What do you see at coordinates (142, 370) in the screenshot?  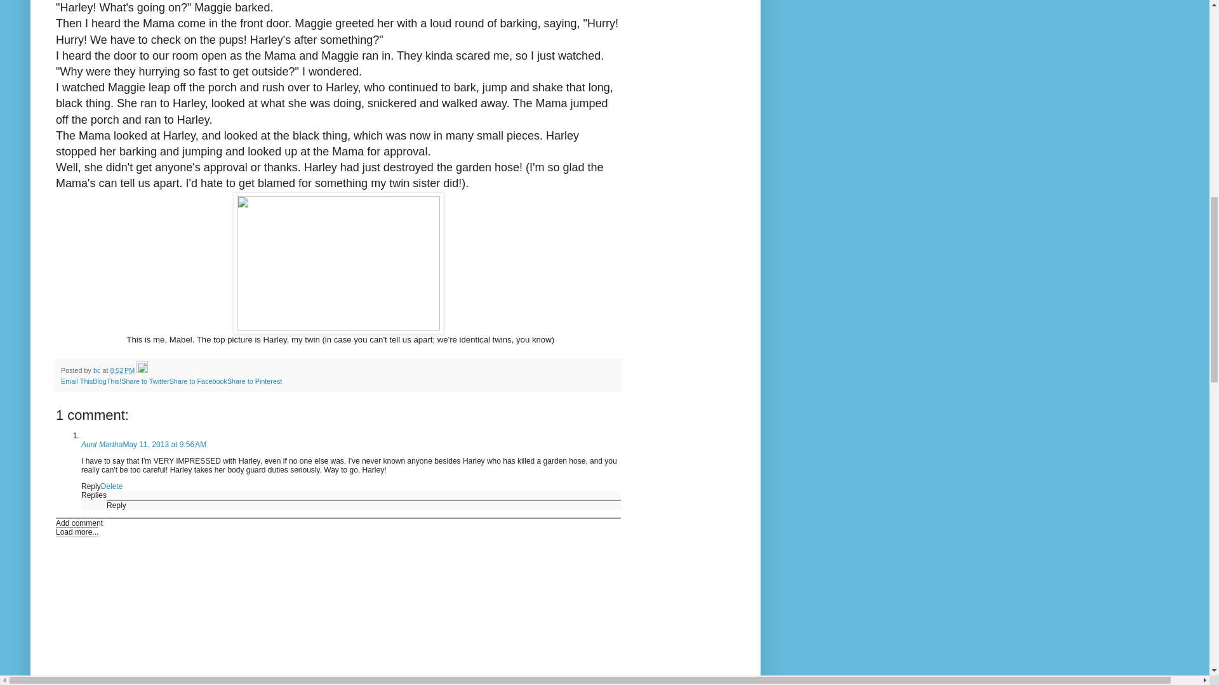 I see `Edit Post` at bounding box center [142, 370].